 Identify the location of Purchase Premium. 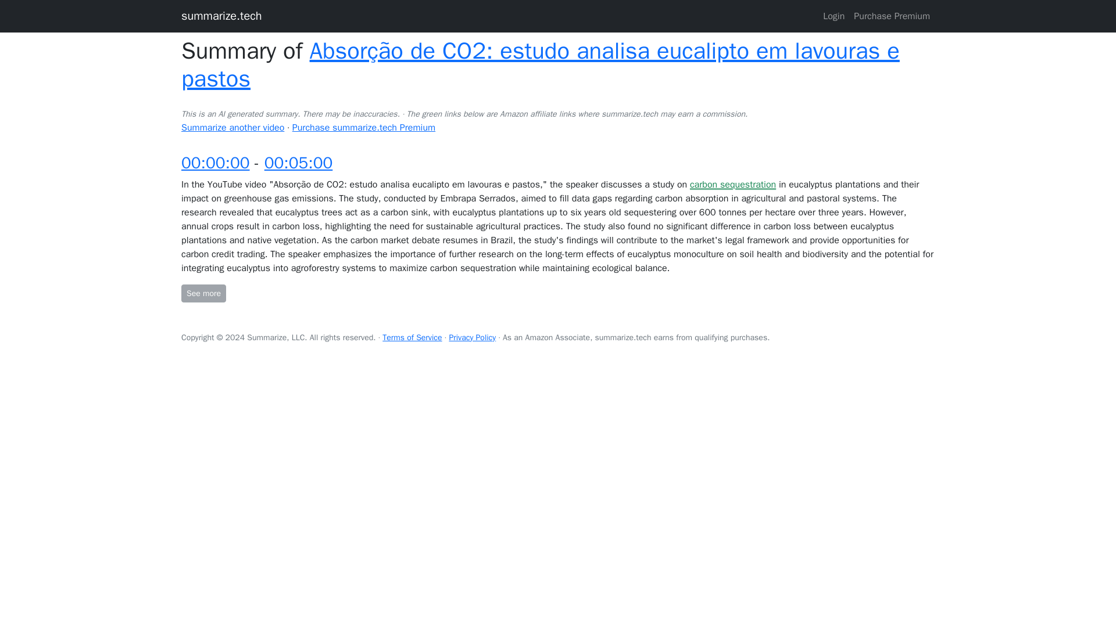
(892, 16).